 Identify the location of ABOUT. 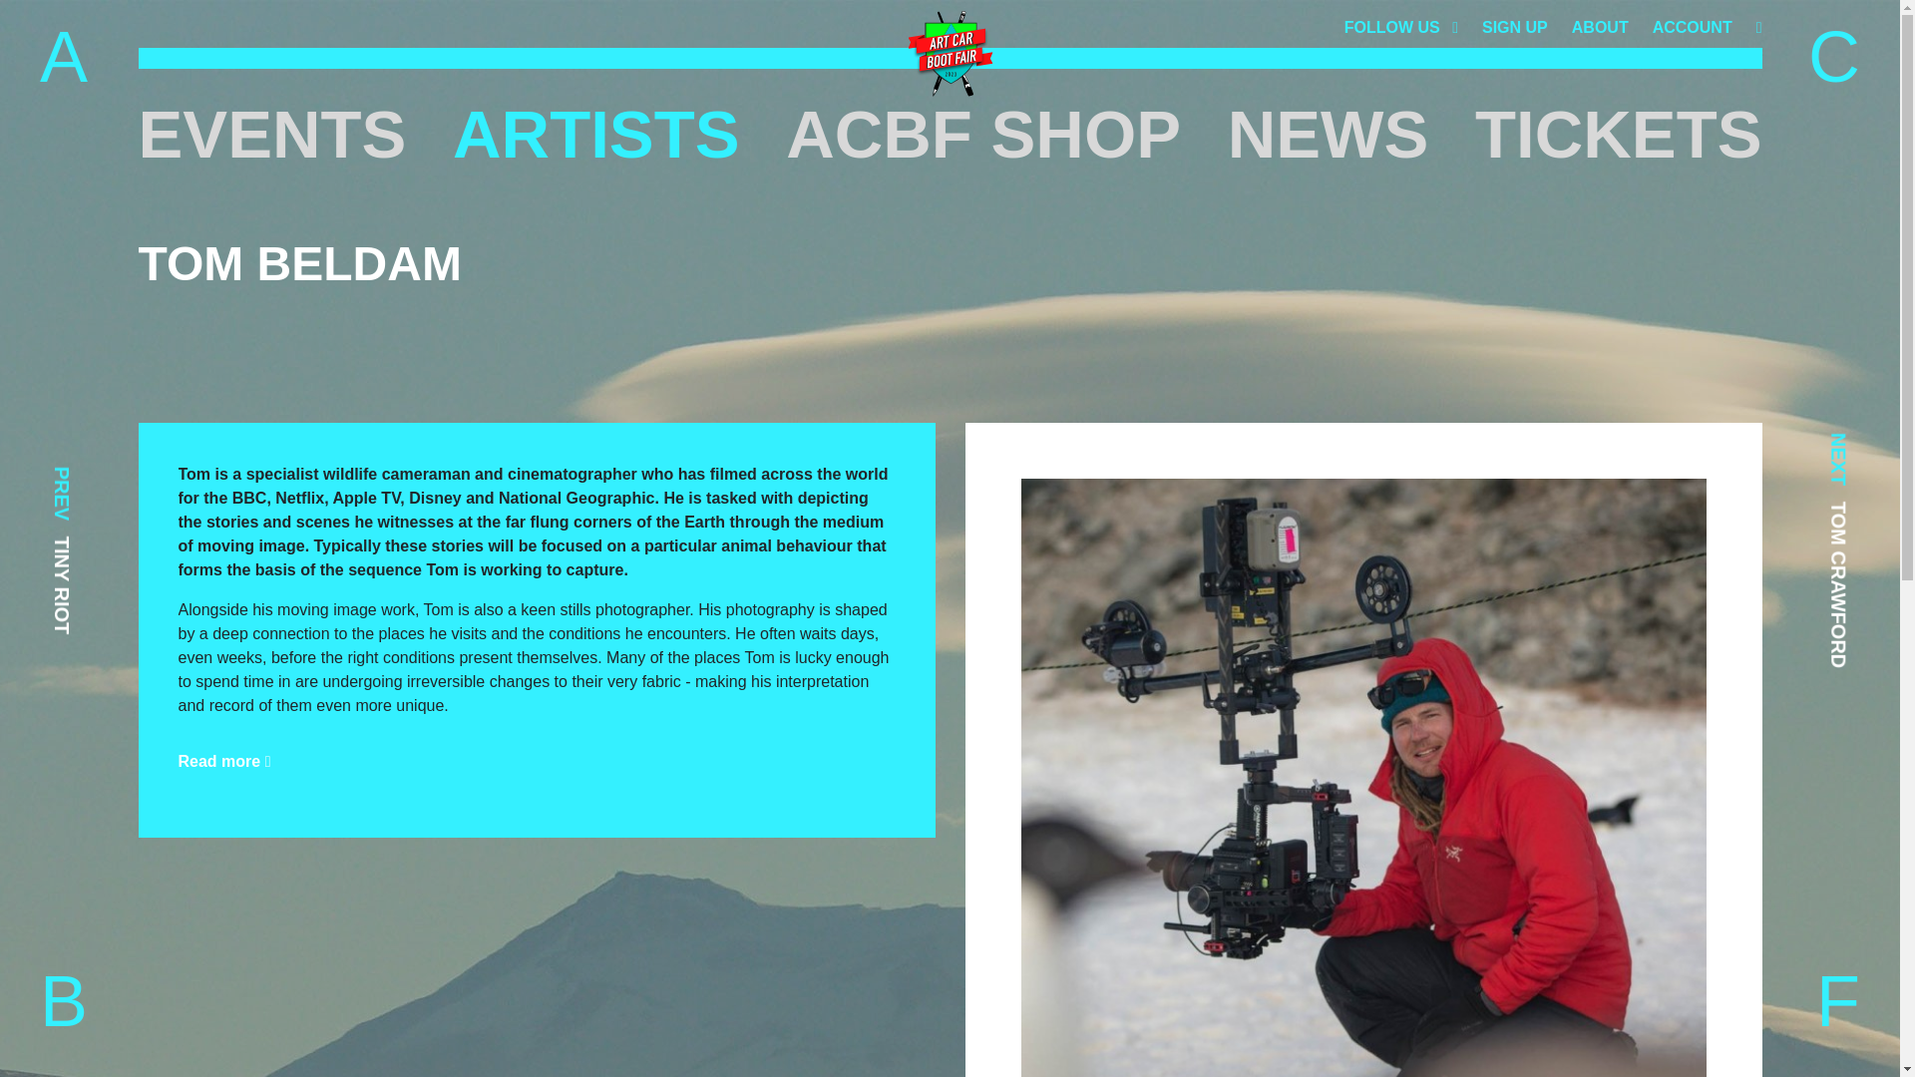
(1600, 27).